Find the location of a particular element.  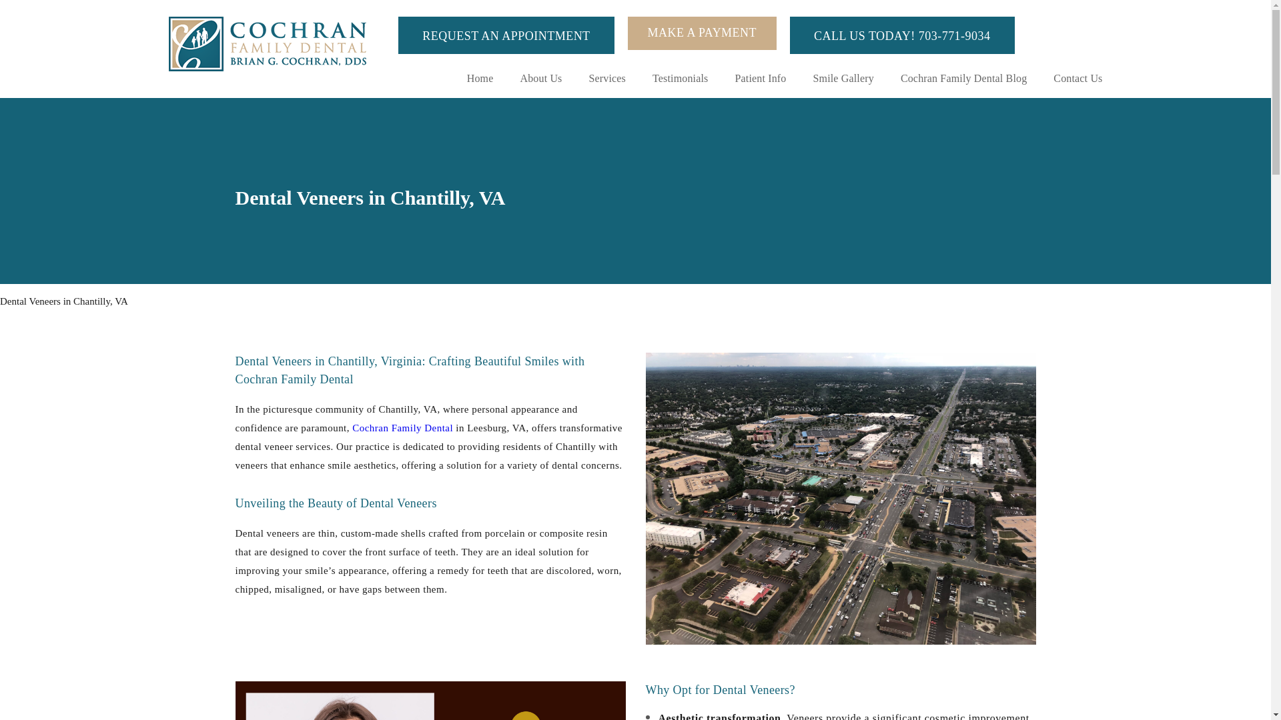

MAKE A PAYMENT is located at coordinates (702, 33).